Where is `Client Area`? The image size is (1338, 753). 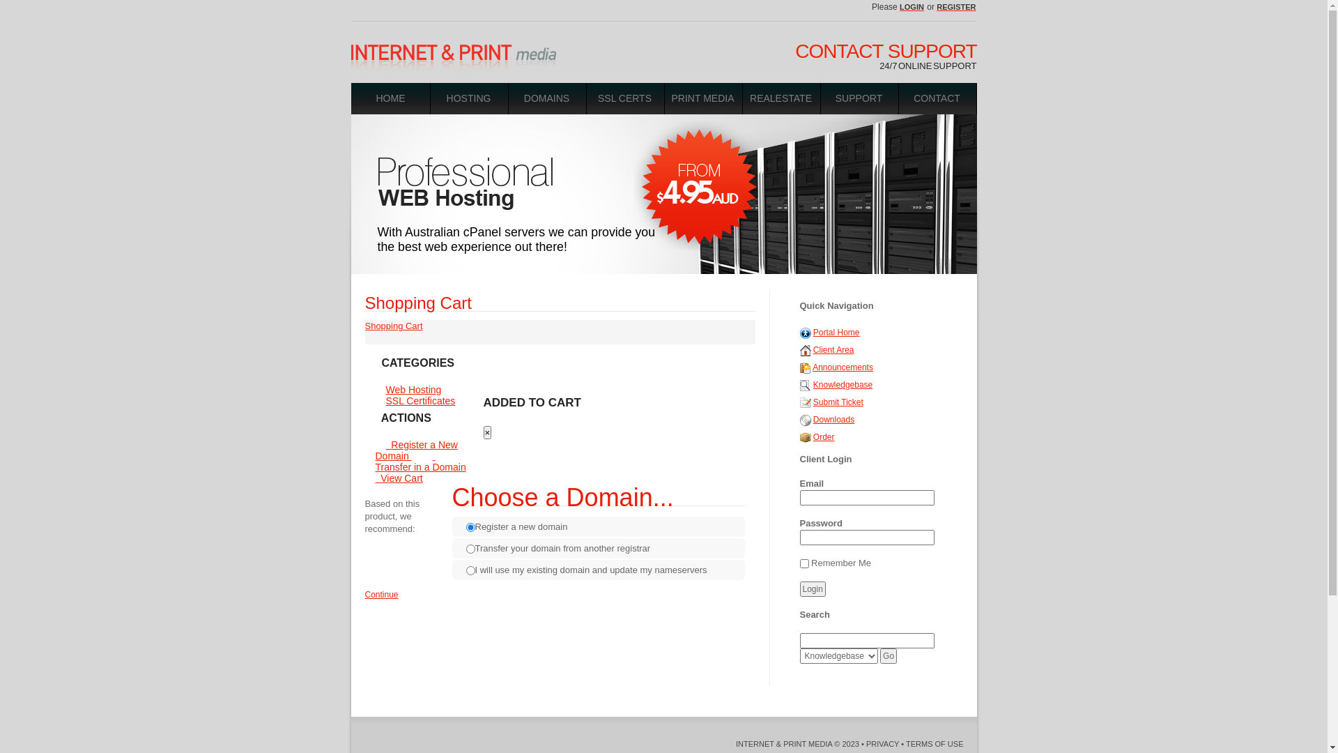 Client Area is located at coordinates (833, 350).